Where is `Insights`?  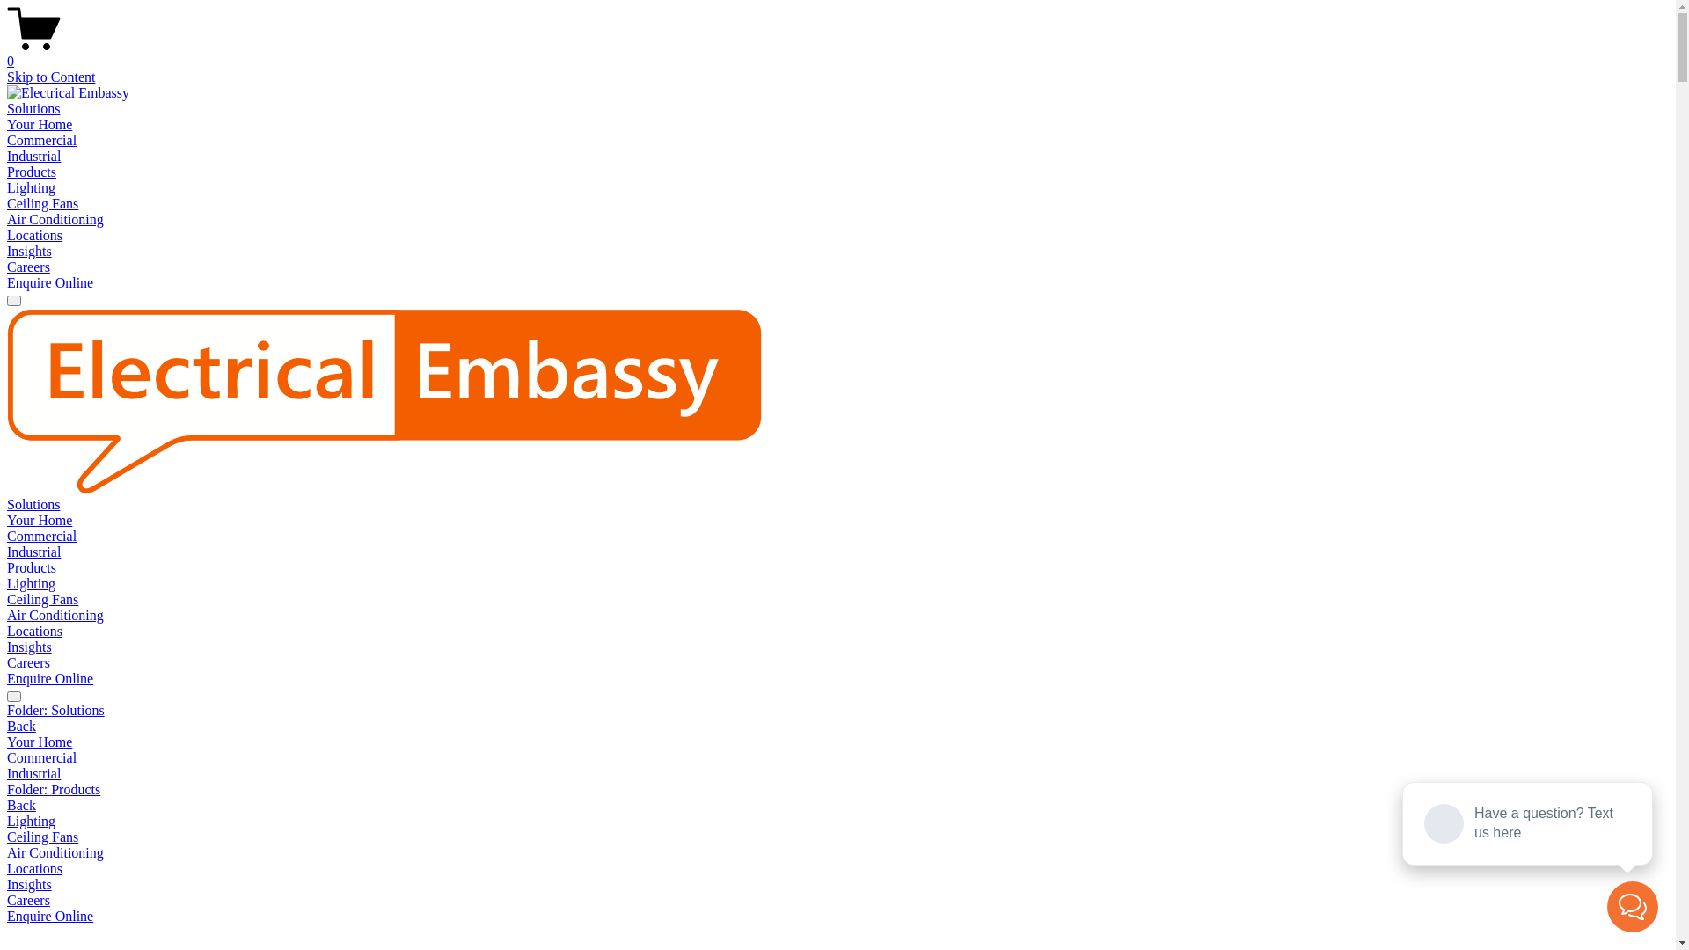 Insights is located at coordinates (30, 252).